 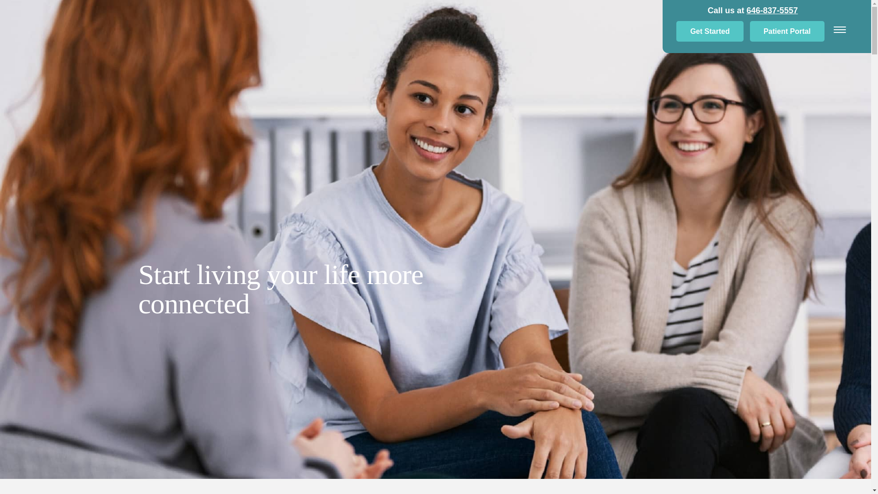 I want to click on Group, so click(x=112, y=38).